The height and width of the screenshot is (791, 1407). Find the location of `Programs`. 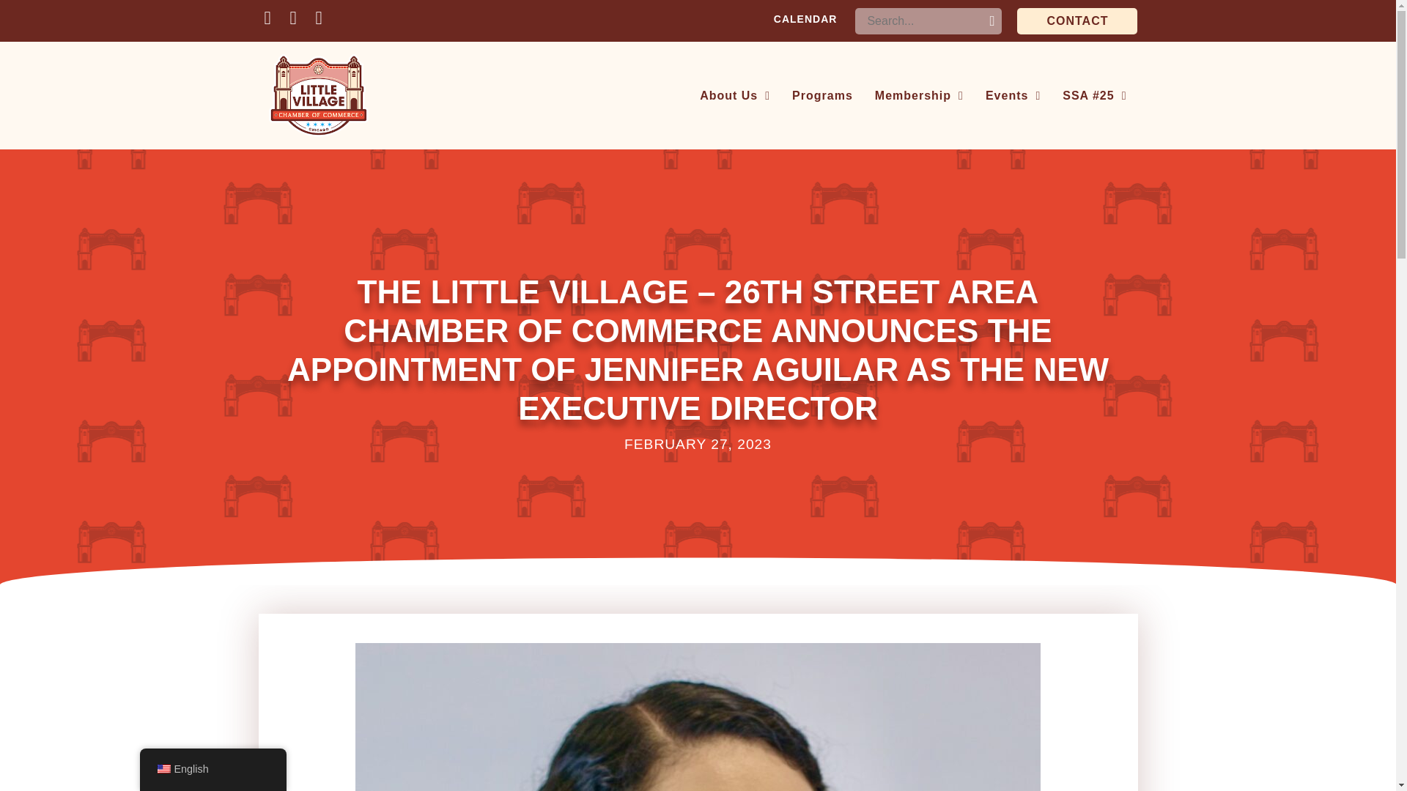

Programs is located at coordinates (822, 95).